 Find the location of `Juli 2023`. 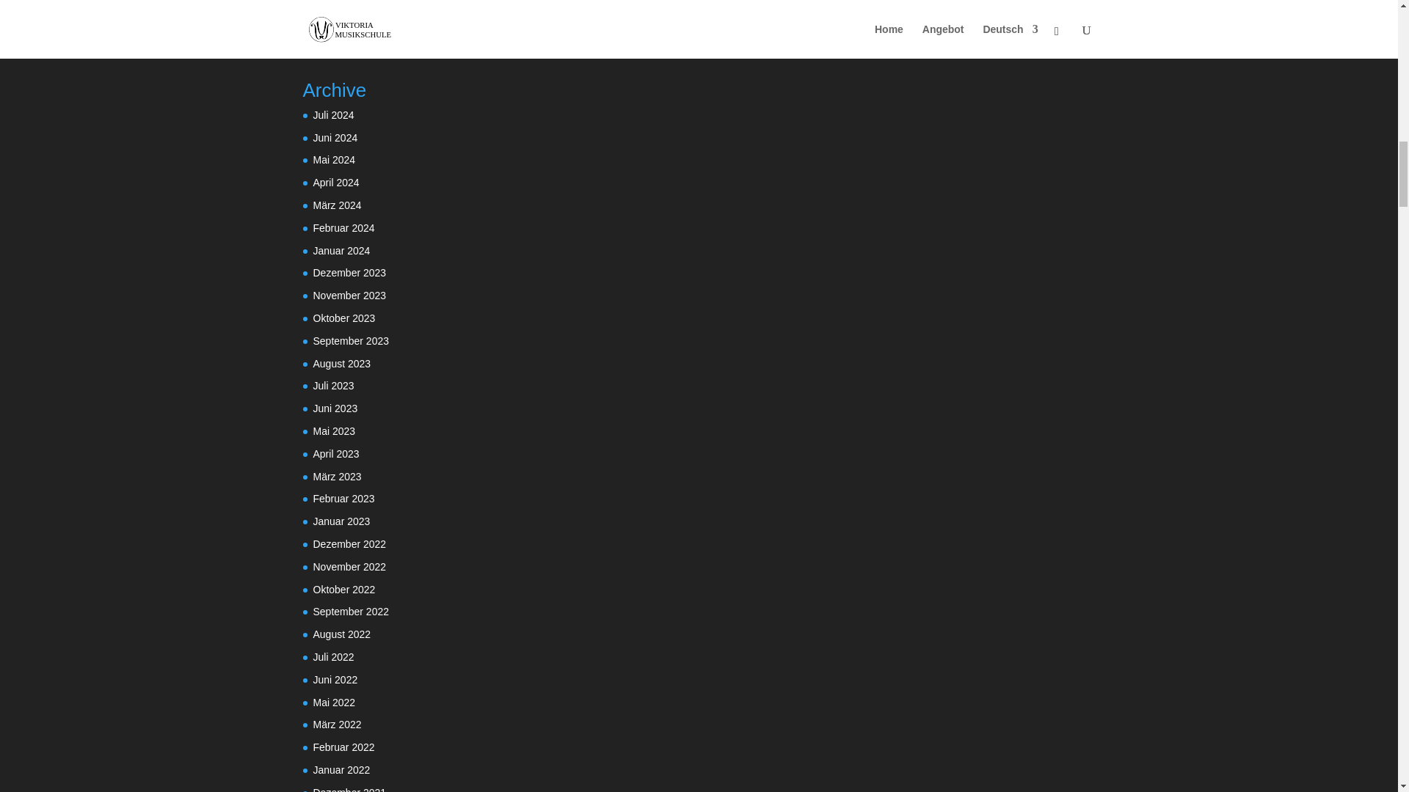

Juli 2023 is located at coordinates (333, 386).